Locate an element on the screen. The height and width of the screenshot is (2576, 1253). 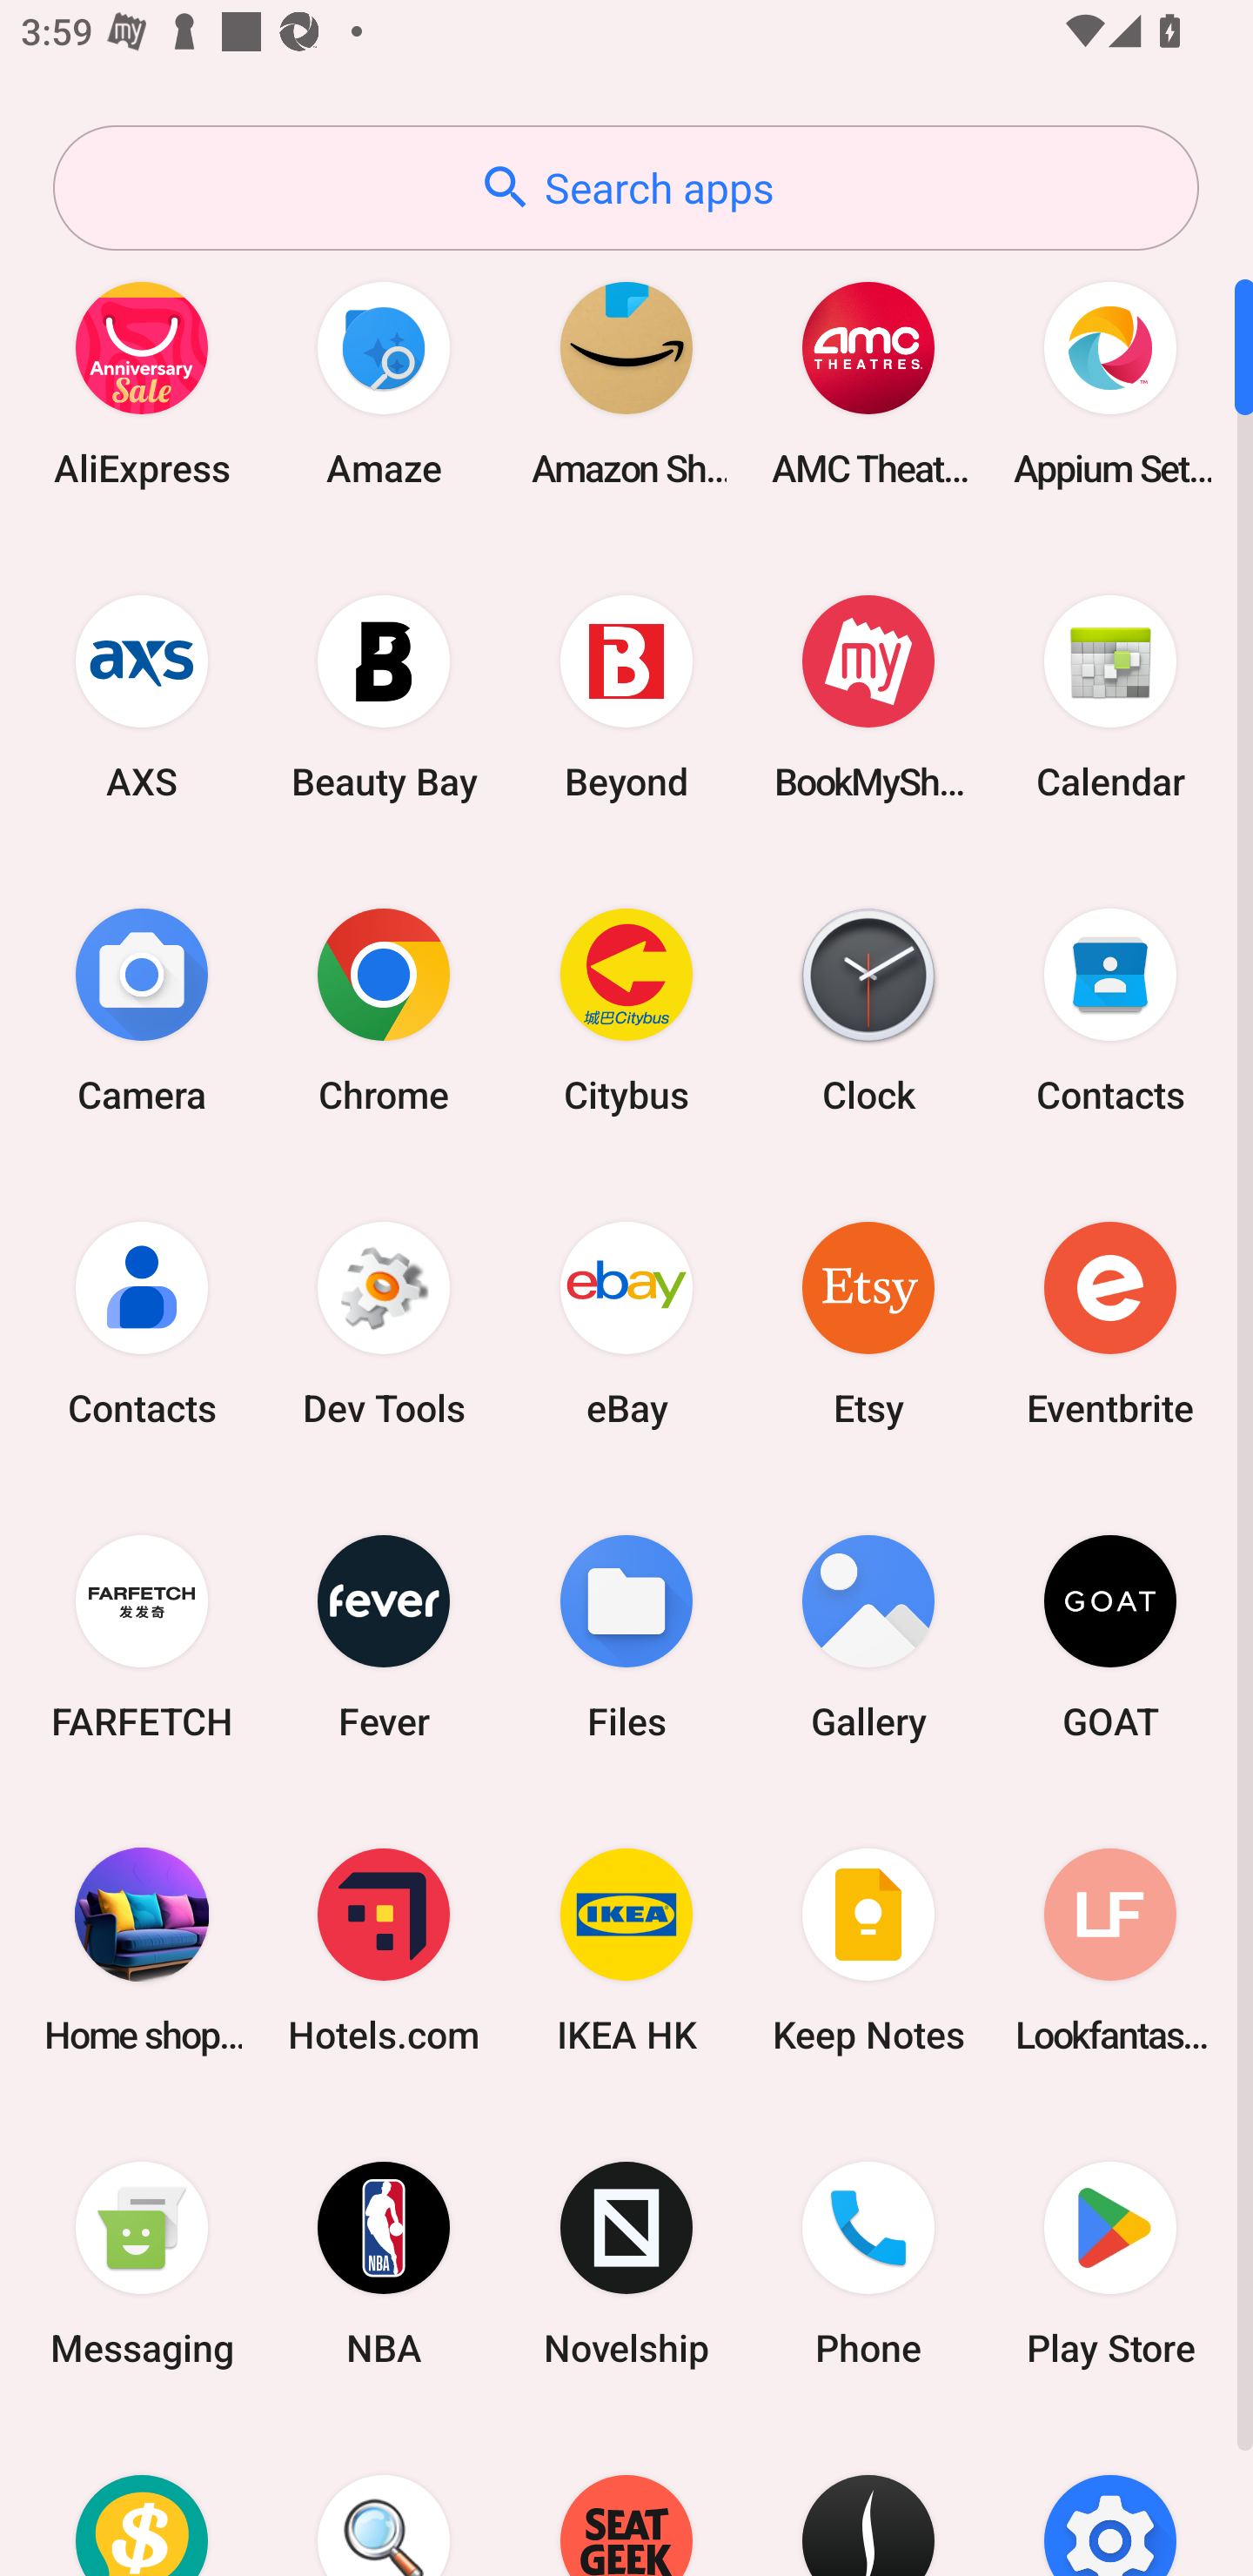
GOAT is located at coordinates (1110, 1636).